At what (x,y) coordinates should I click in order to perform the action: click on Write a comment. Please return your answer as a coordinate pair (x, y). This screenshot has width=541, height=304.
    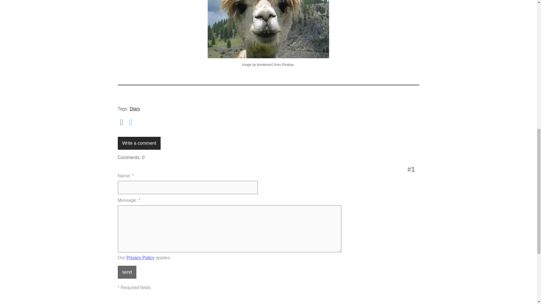
    Looking at the image, I should click on (139, 143).